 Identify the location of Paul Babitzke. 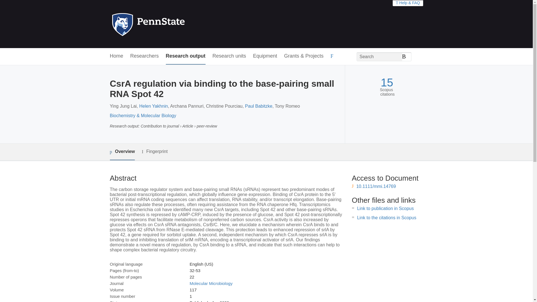
(258, 106).